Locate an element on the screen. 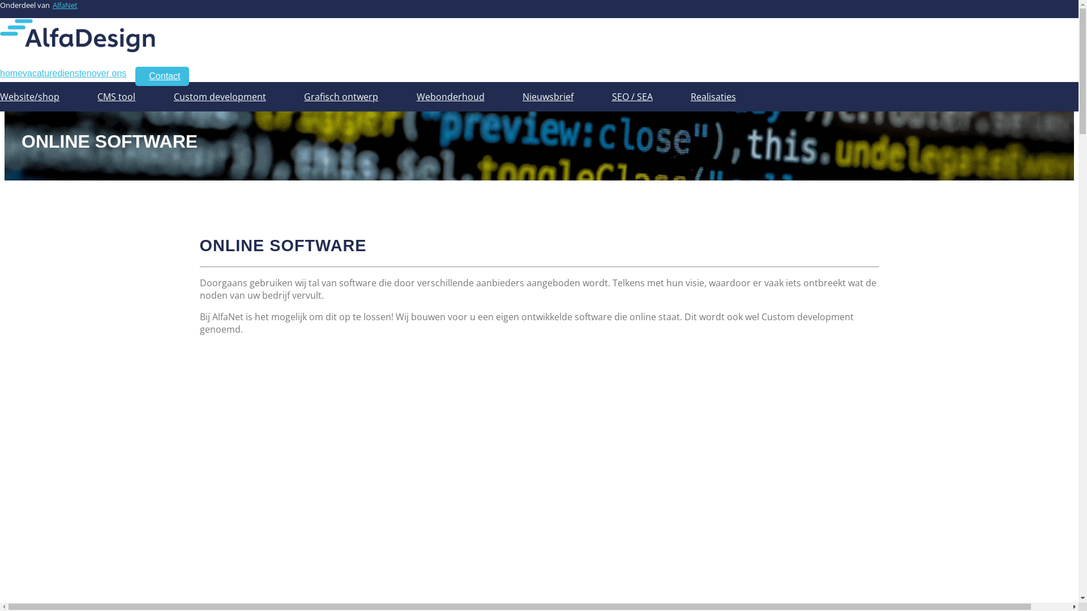 The image size is (1087, 611). Contact is located at coordinates (162, 76).